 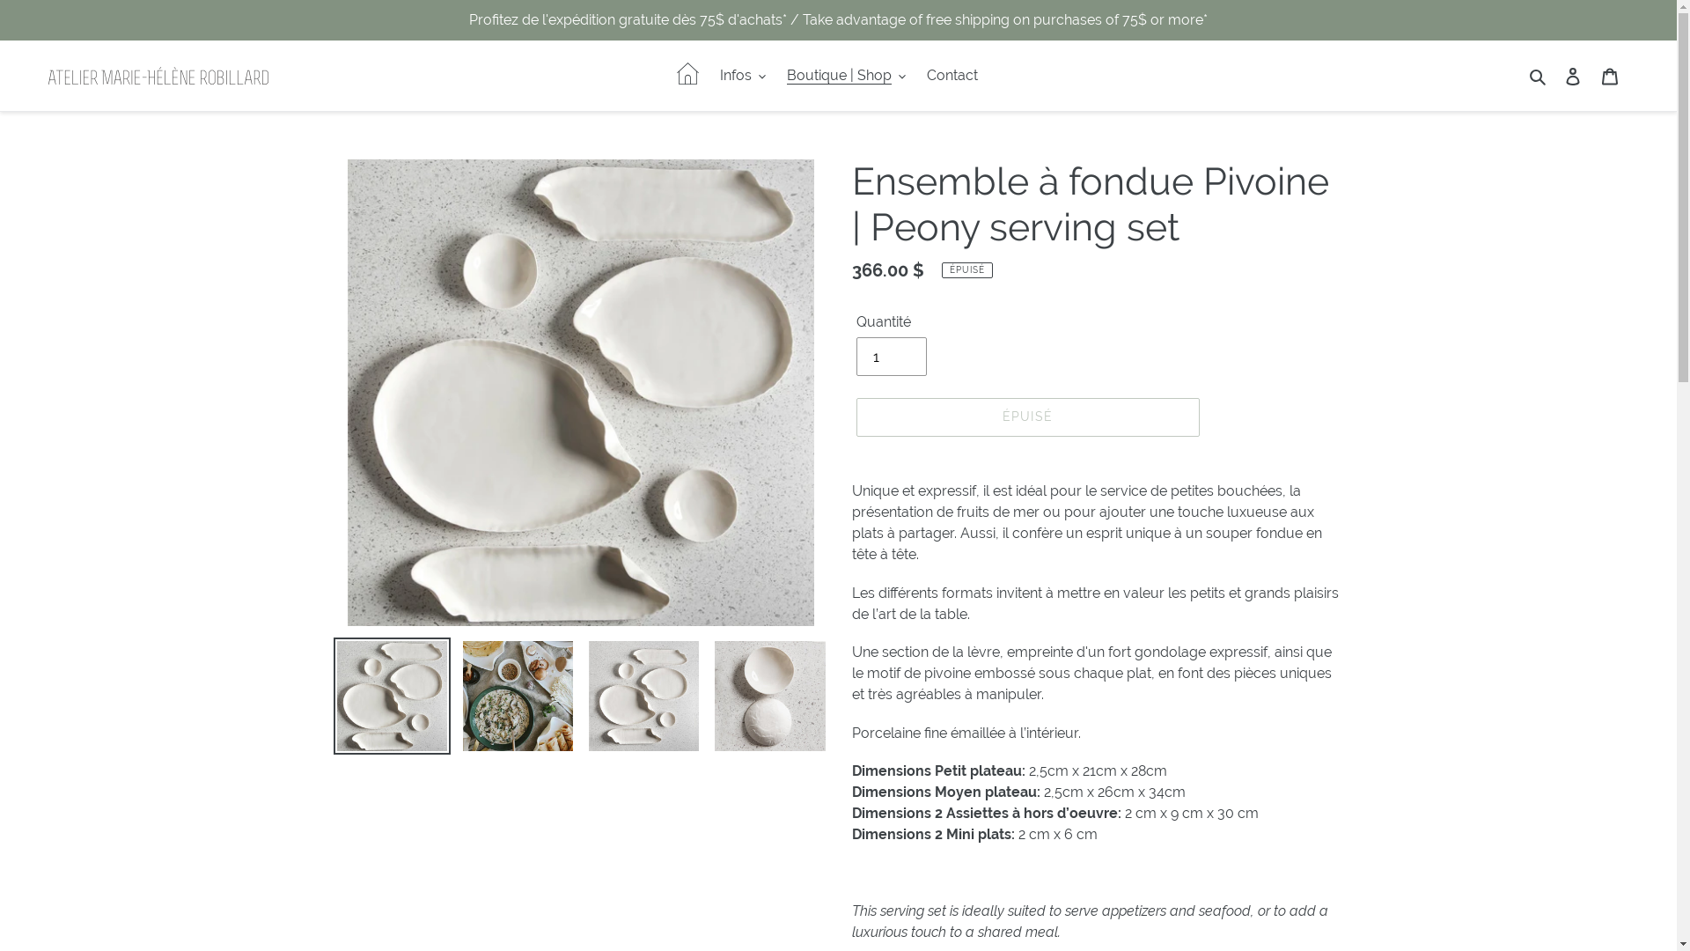 I want to click on Panier, so click(x=1610, y=76).